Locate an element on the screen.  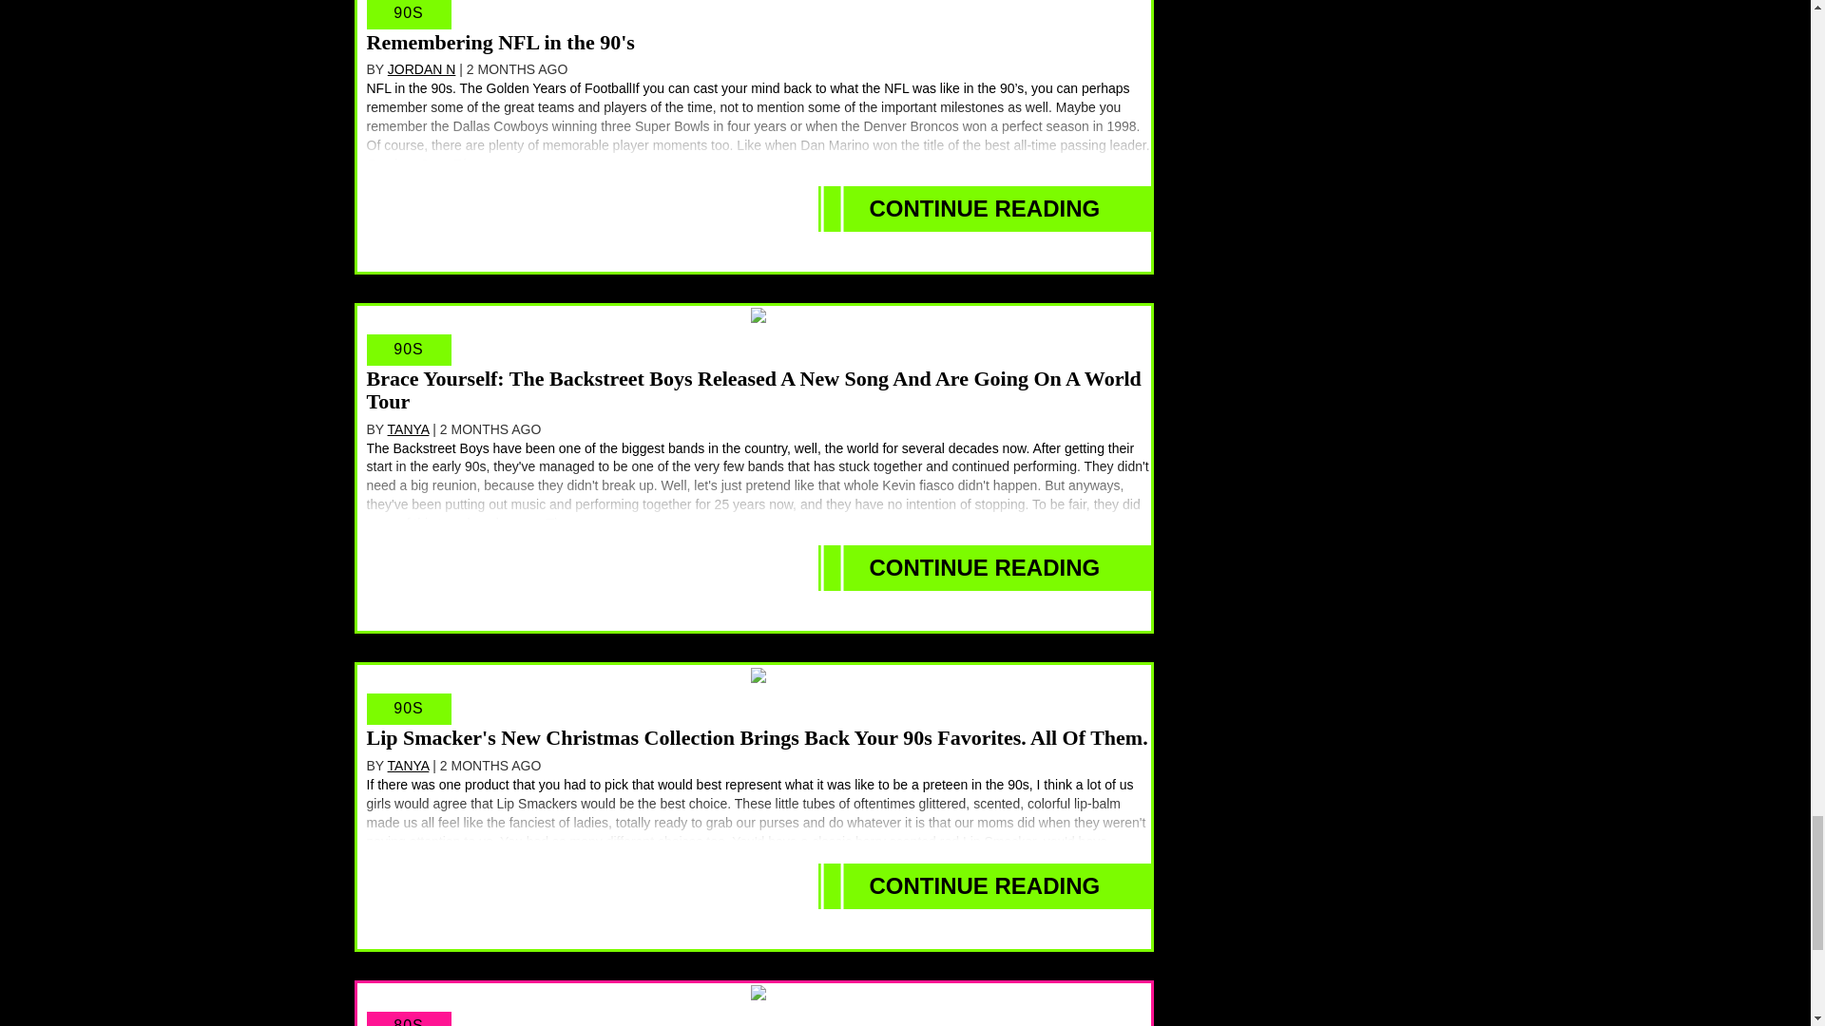
90S is located at coordinates (409, 14).